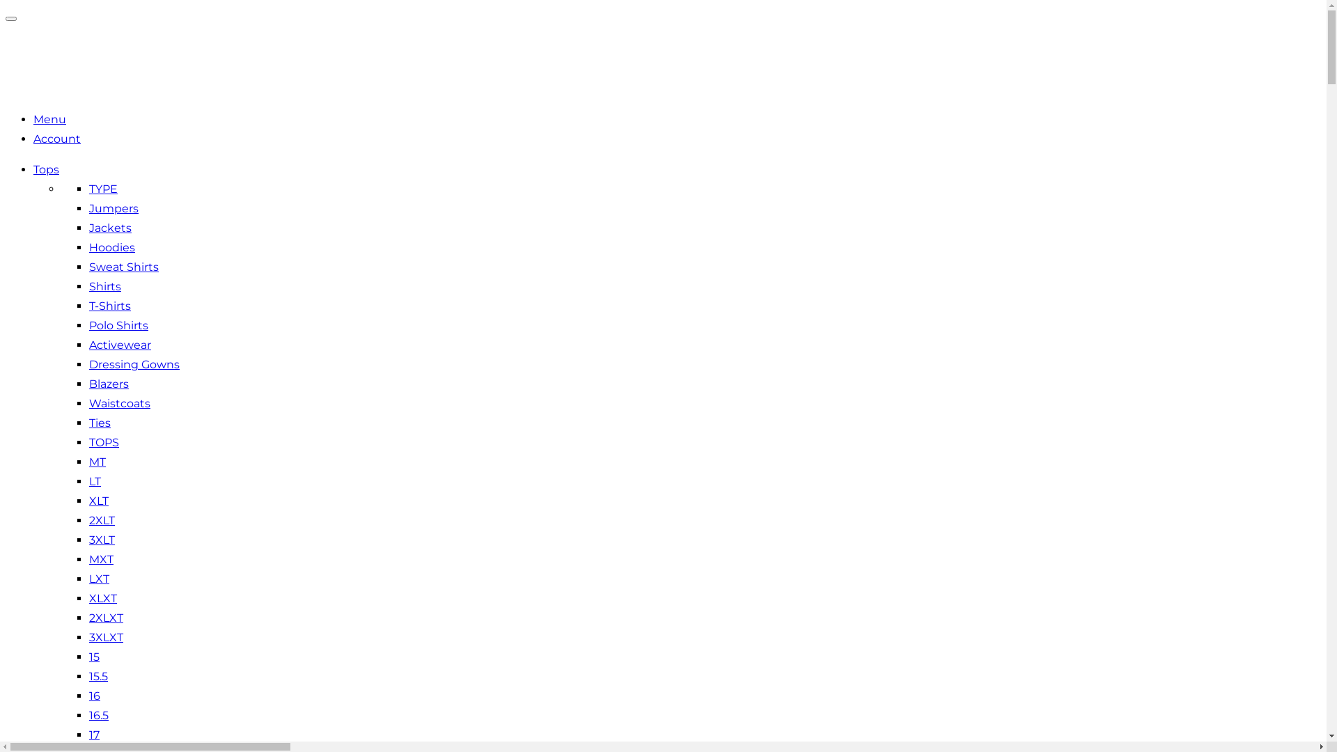 The width and height of the screenshot is (1337, 752). I want to click on Shirts, so click(105, 287).